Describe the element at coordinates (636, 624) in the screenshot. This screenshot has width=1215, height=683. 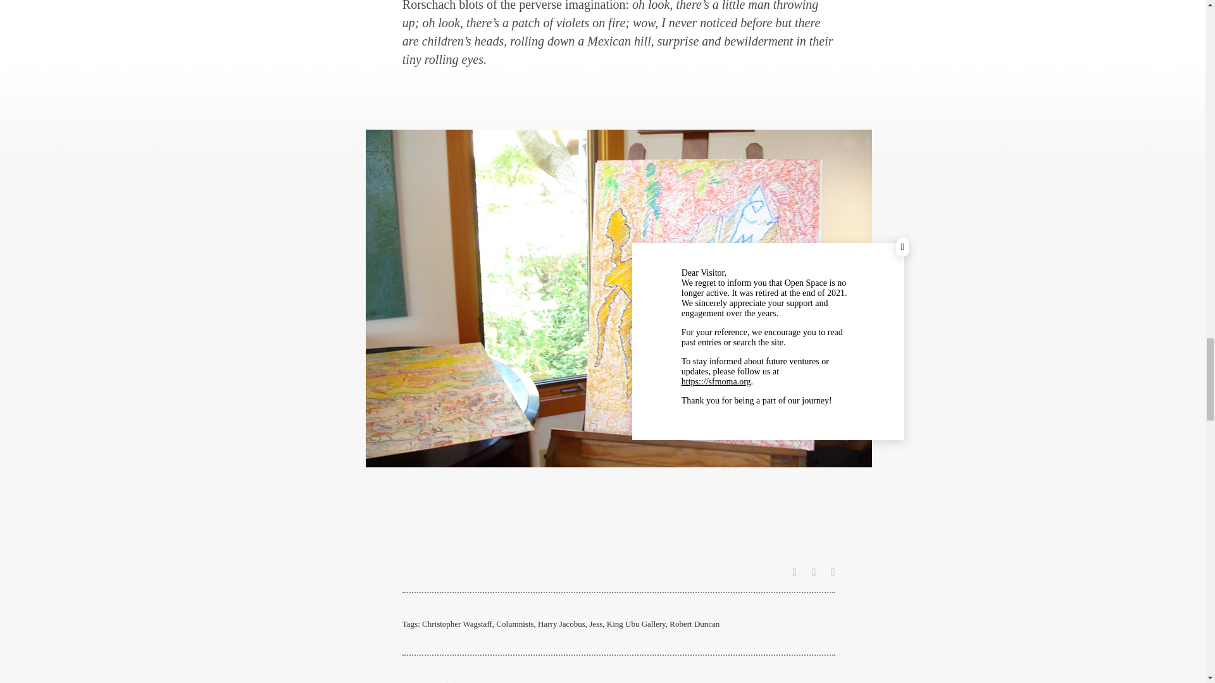
I see `King Ubu Gallery` at that location.